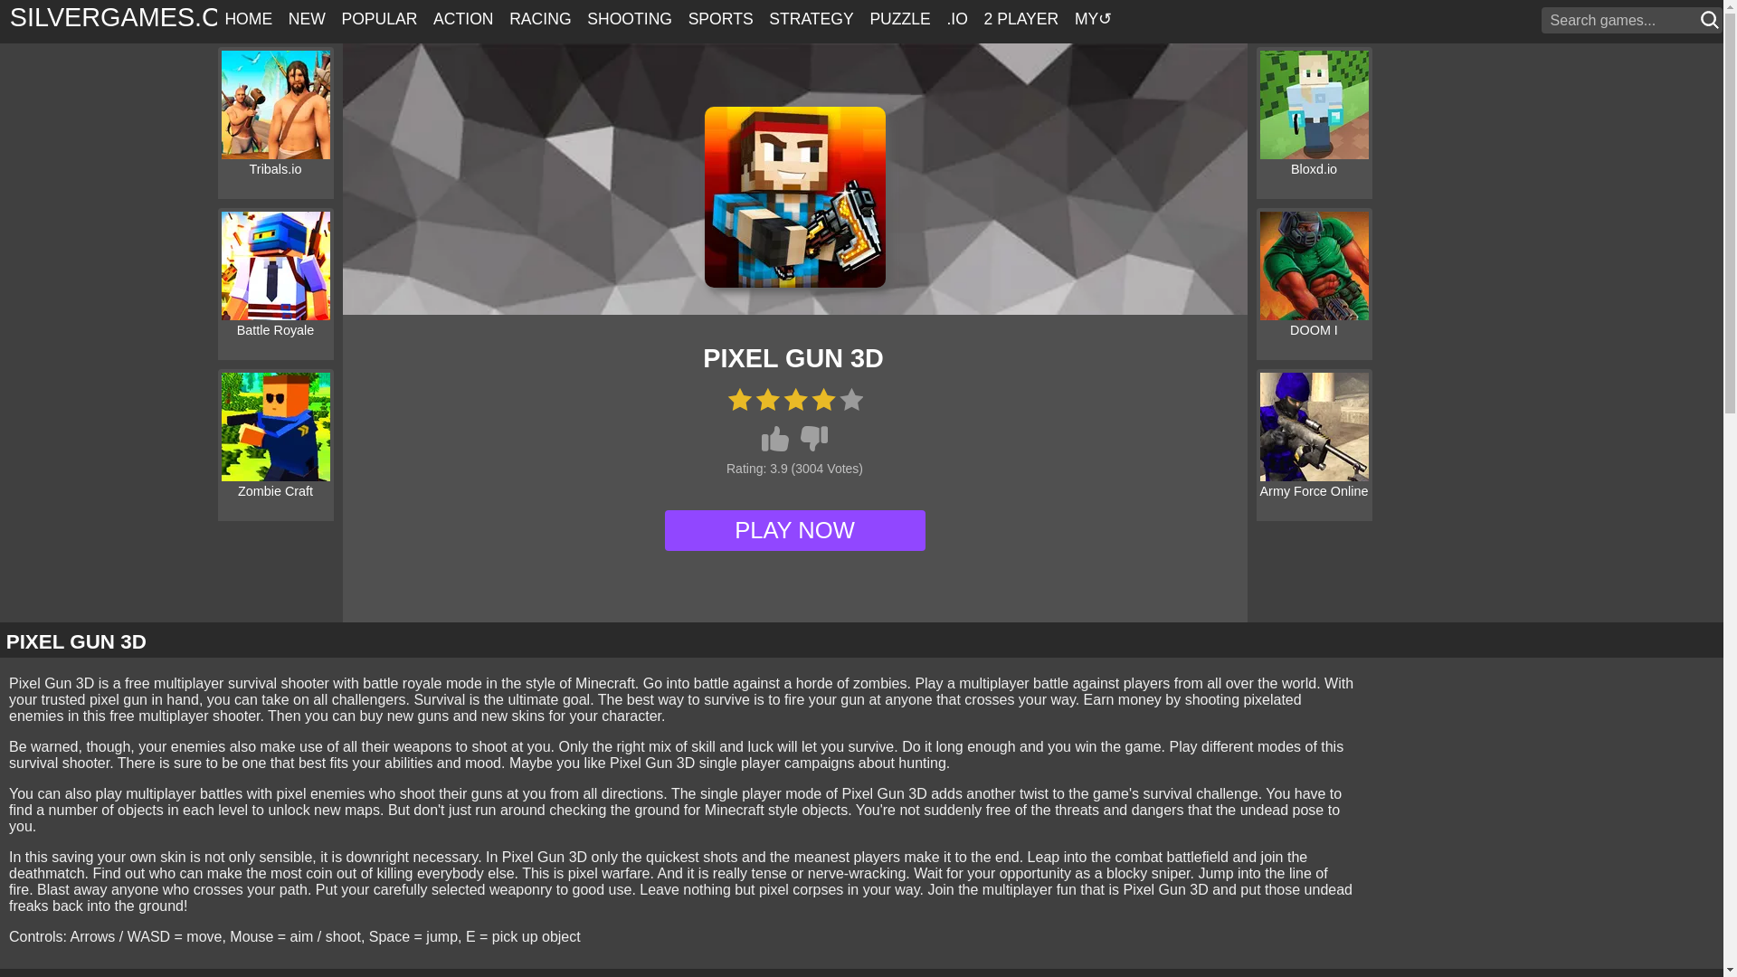 This screenshot has height=977, width=1737. I want to click on SPORTS, so click(721, 22).